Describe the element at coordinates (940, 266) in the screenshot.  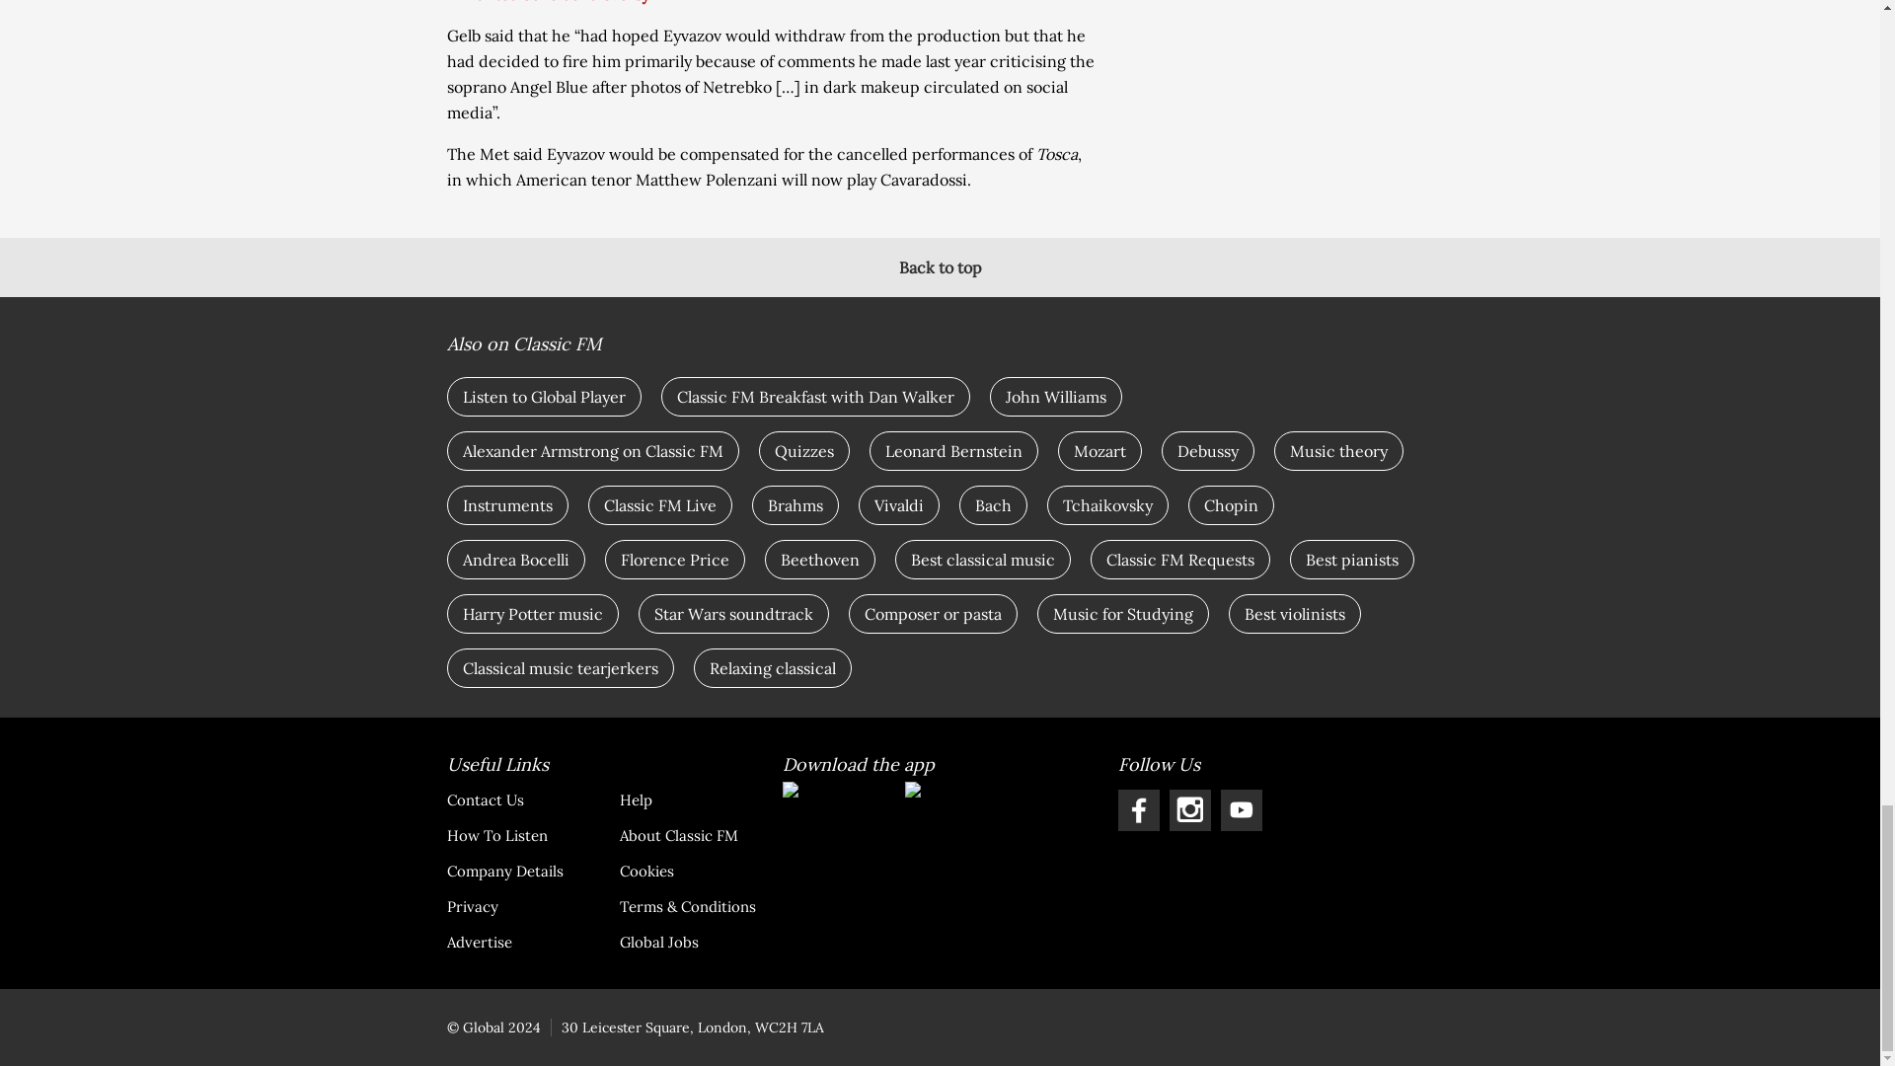
I see `Back to top` at that location.